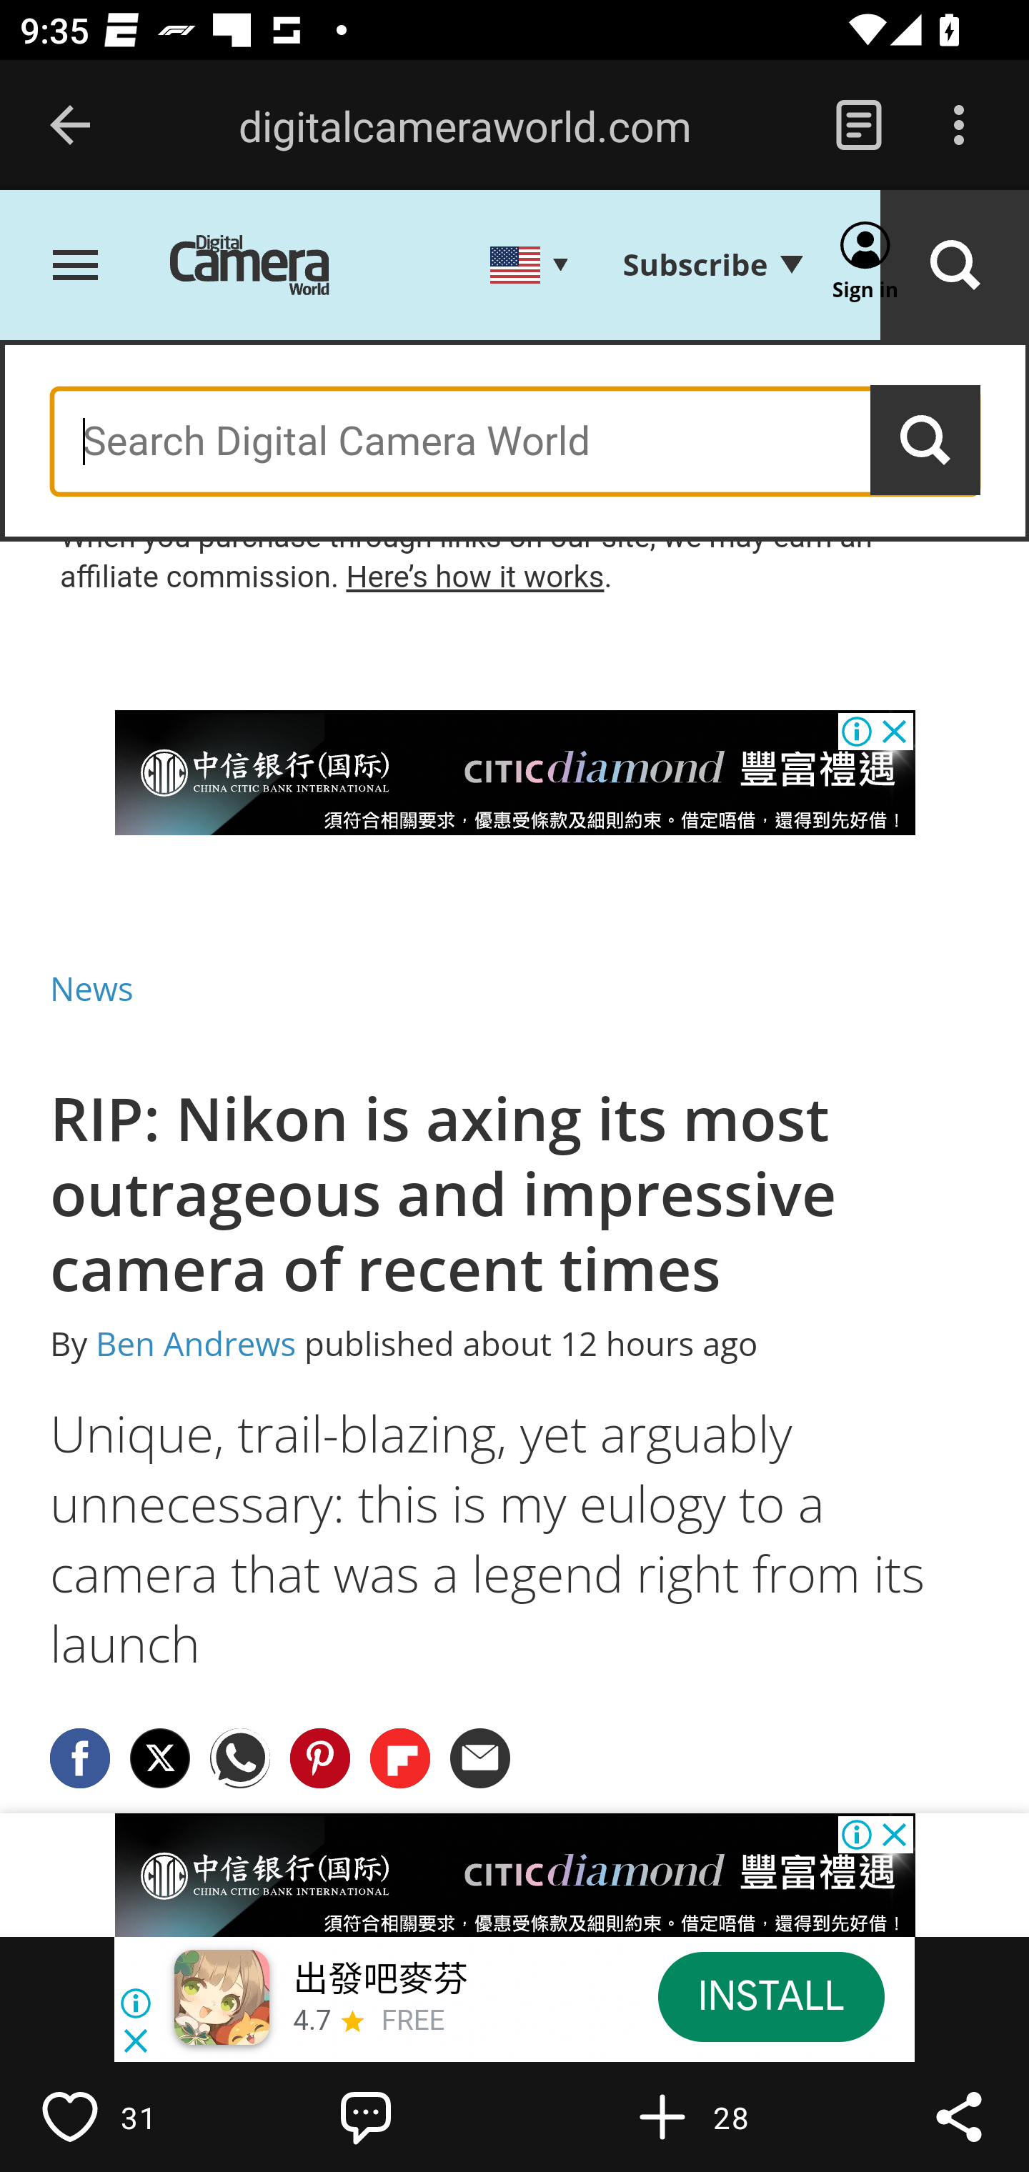 The height and width of the screenshot is (2172, 1029). Describe the element at coordinates (955, 267) in the screenshot. I see `Search` at that location.